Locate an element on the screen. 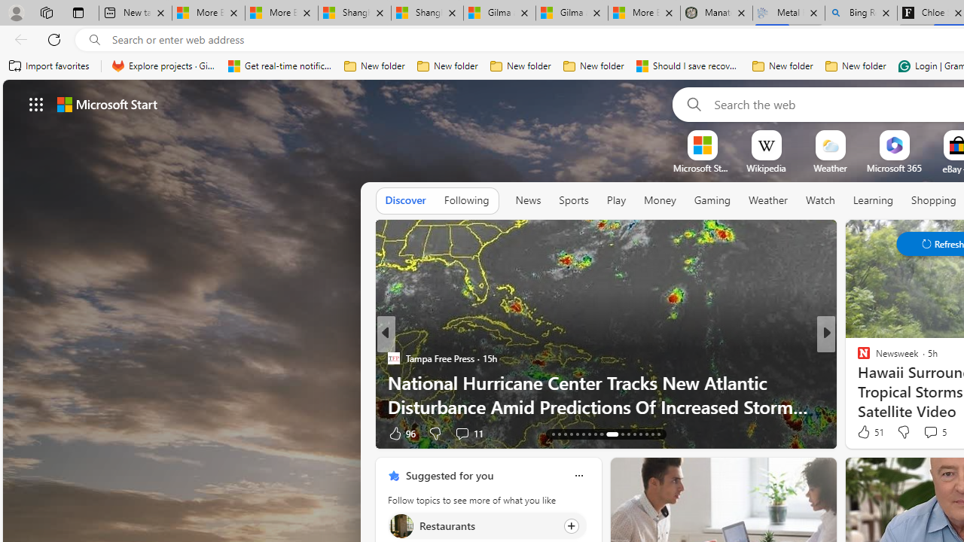  New folder is located at coordinates (856, 66).